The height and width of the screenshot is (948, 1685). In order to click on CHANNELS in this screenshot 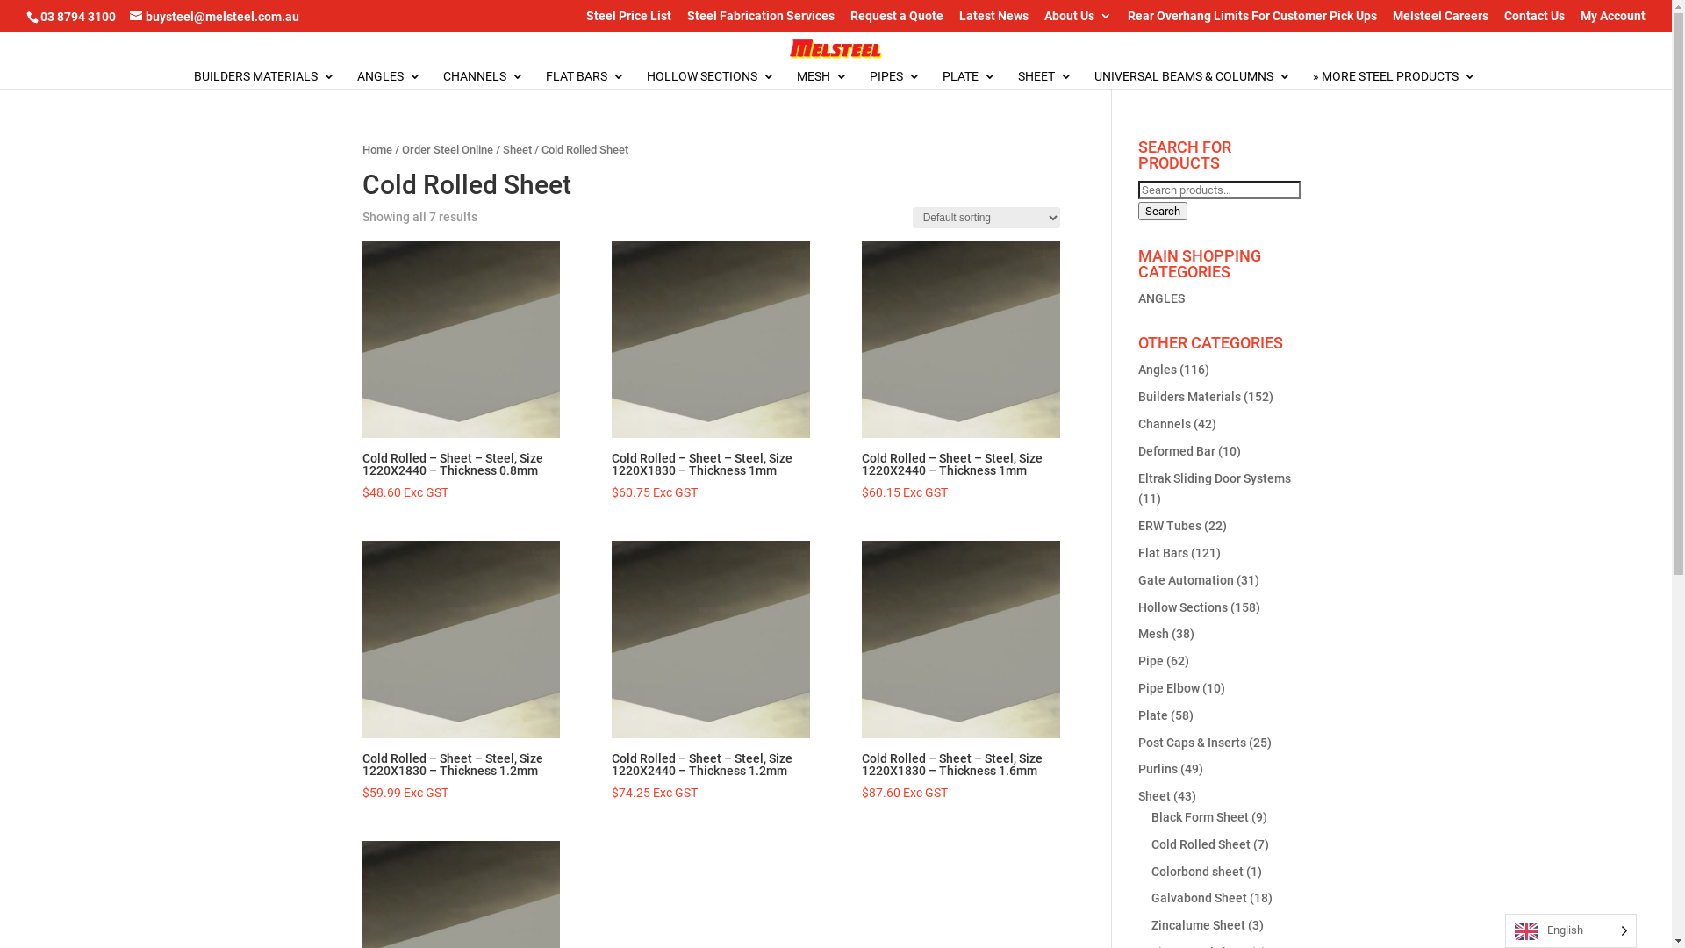, I will do `click(483, 79)`.